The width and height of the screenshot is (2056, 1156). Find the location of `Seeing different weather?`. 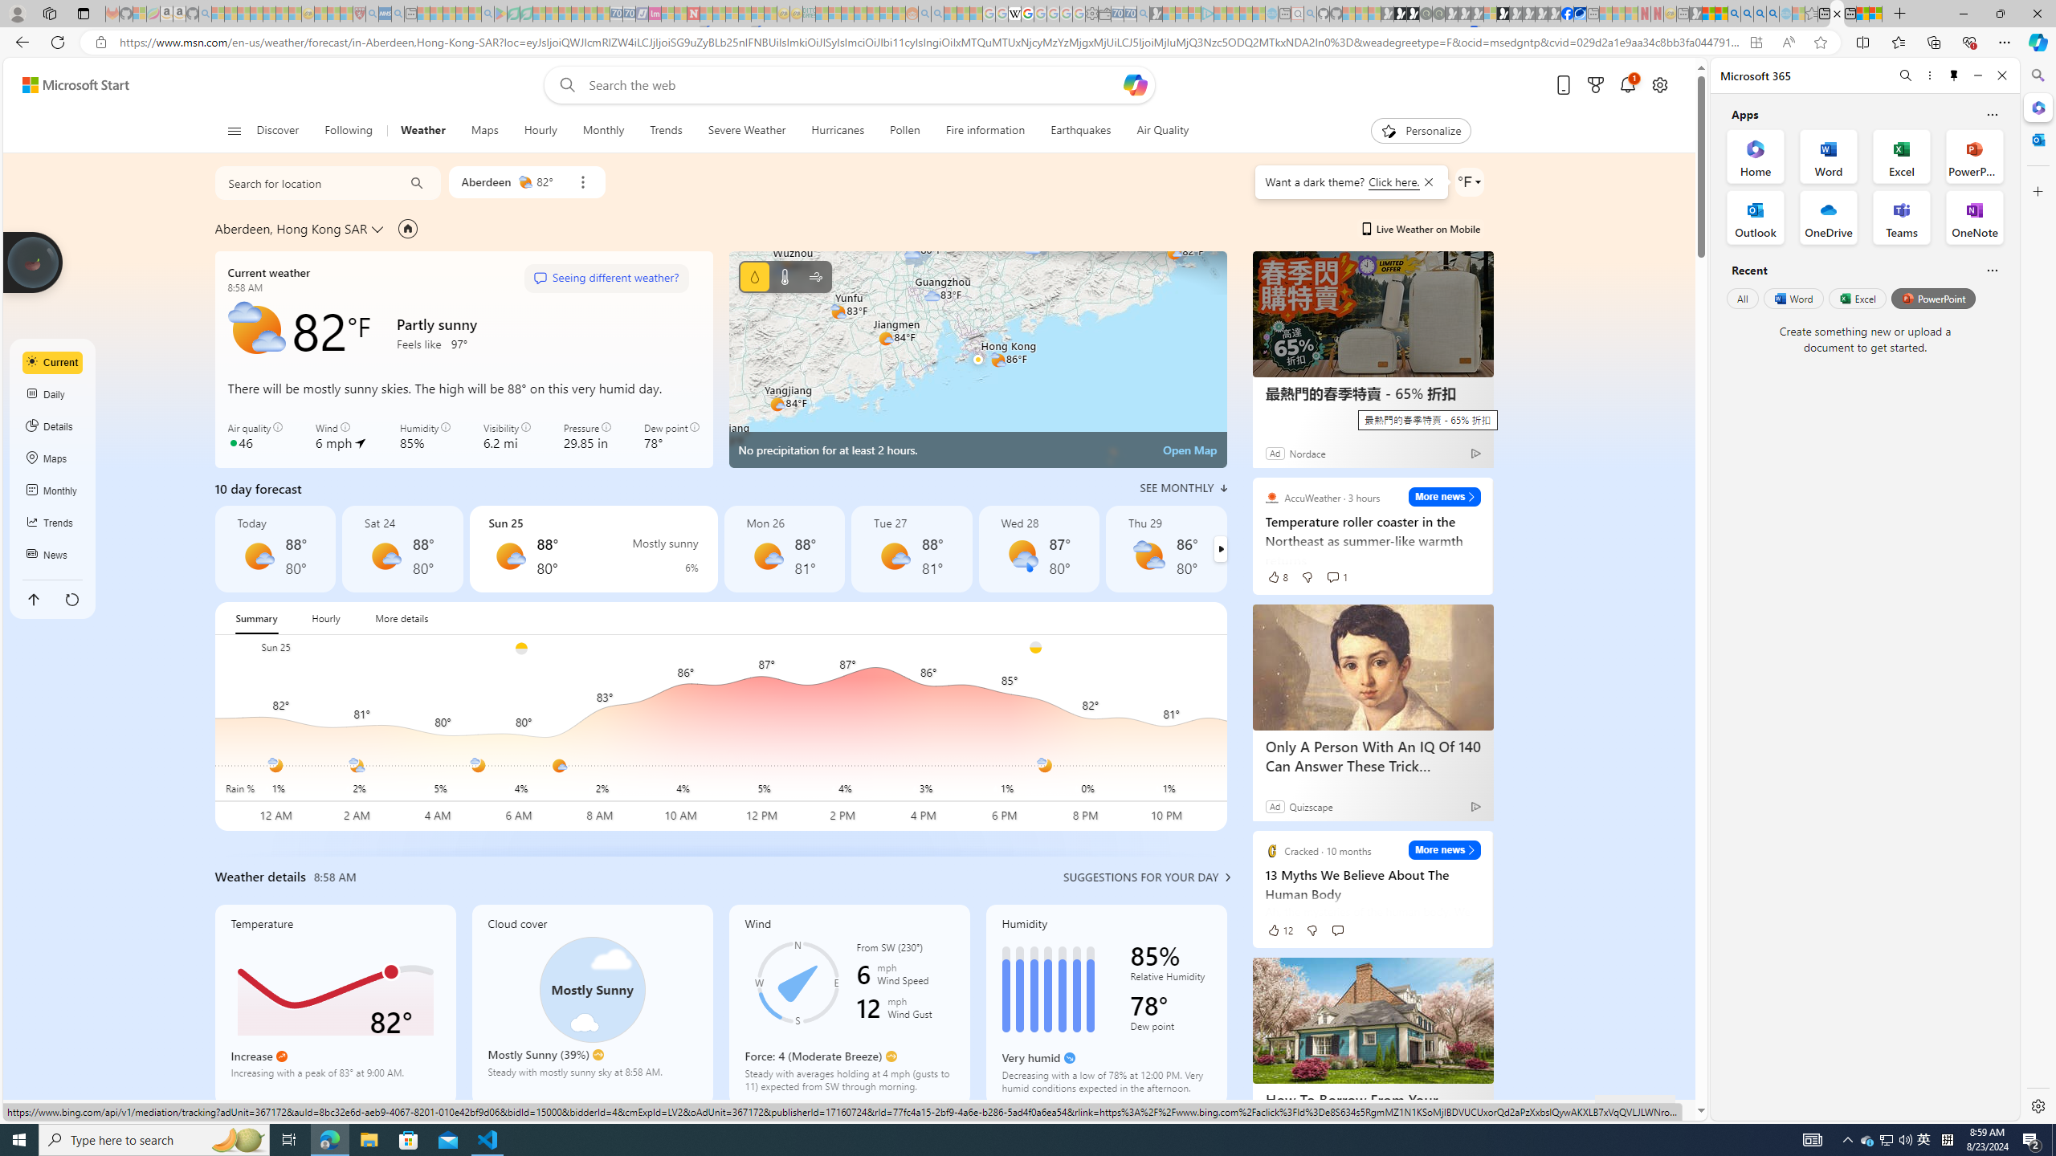

Seeing different weather? is located at coordinates (606, 278).